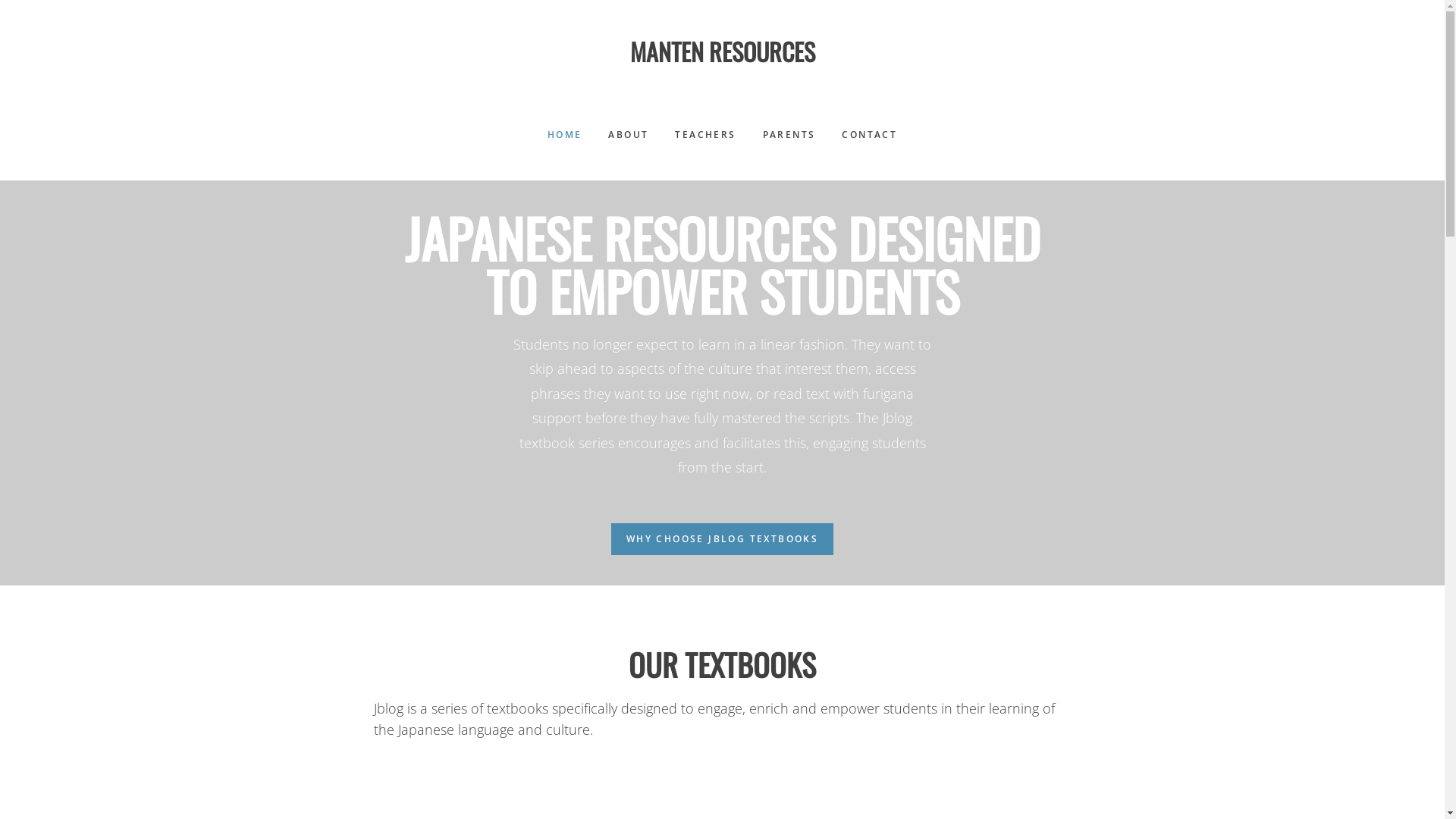 Image resolution: width=1456 pixels, height=819 pixels. I want to click on WHY CHOOSE JBLOG TEXTBOOKS, so click(722, 539).